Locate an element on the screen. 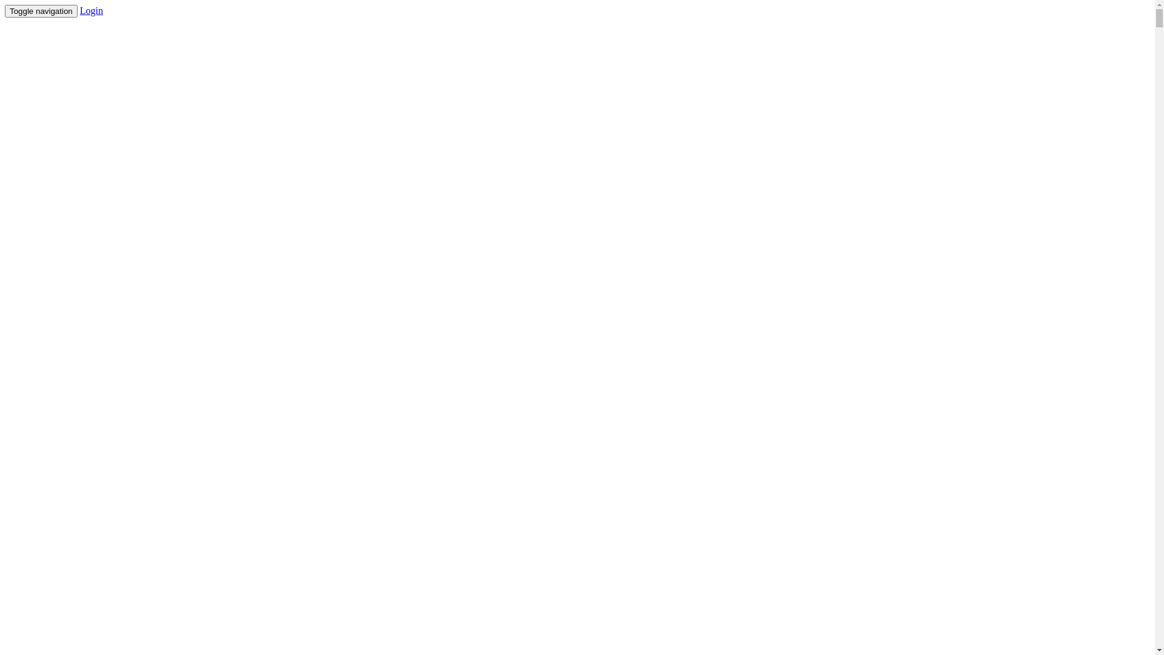 Image resolution: width=1164 pixels, height=655 pixels. Login is located at coordinates (92, 11).